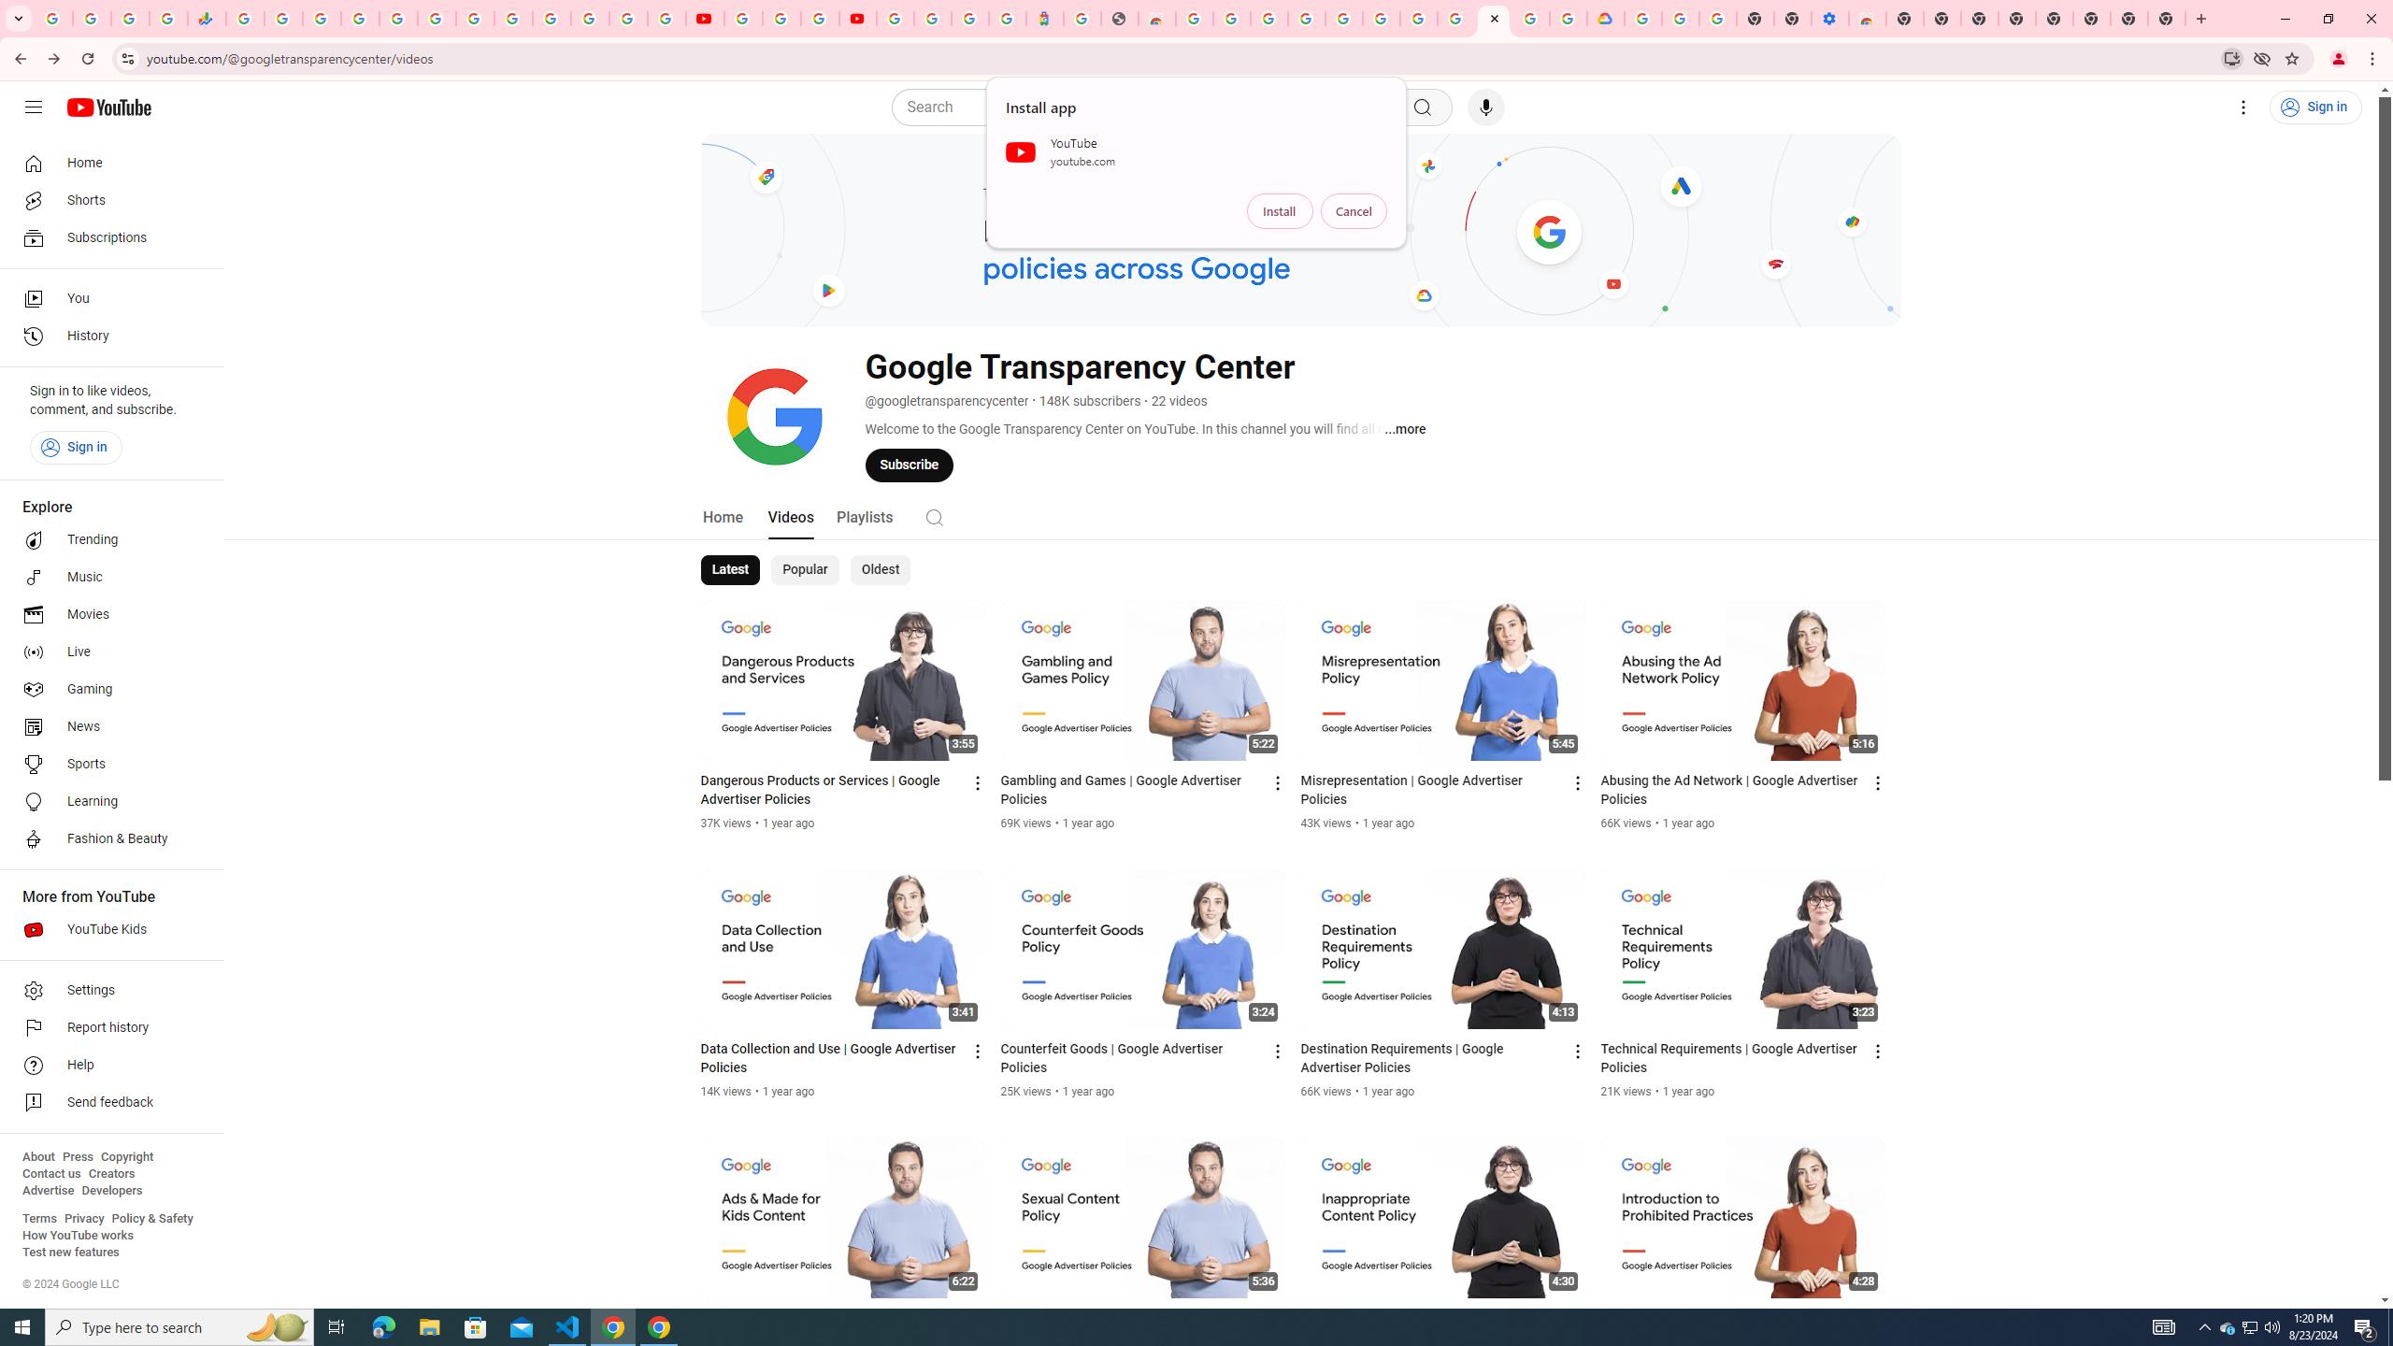 This screenshot has height=1346, width=2393. Describe the element at coordinates (71, 1253) in the screenshot. I see `Test new features` at that location.